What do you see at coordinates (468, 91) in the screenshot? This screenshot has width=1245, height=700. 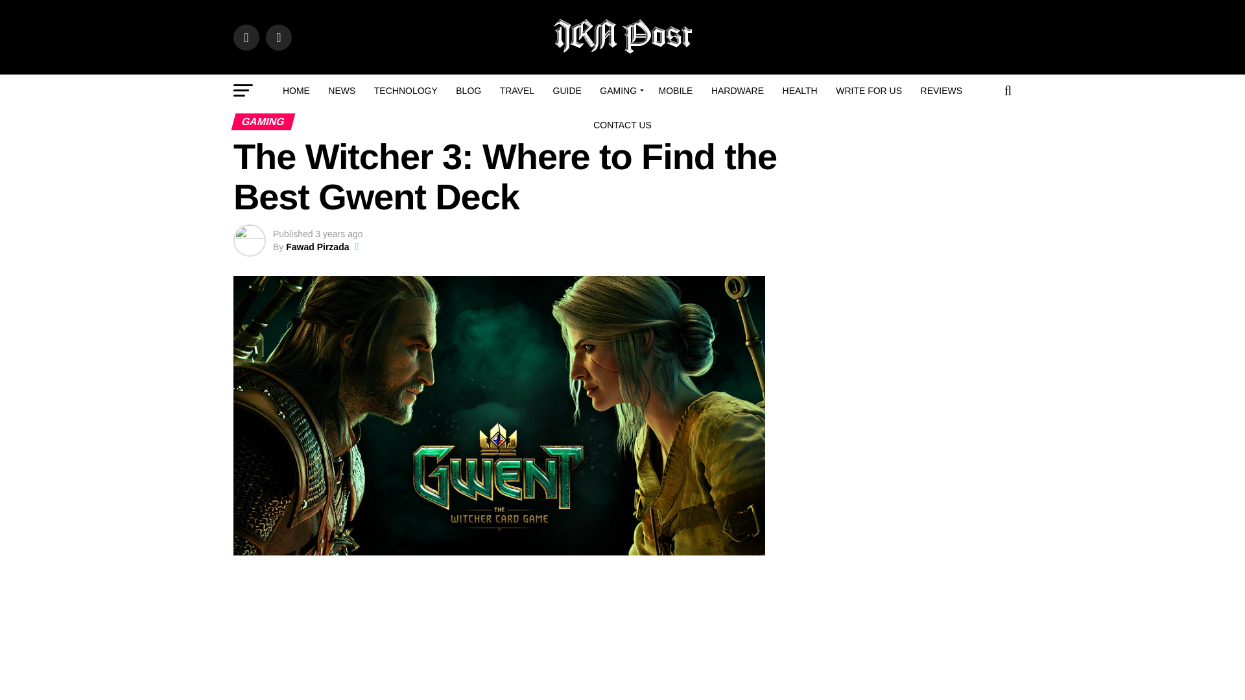 I see `BLOG` at bounding box center [468, 91].